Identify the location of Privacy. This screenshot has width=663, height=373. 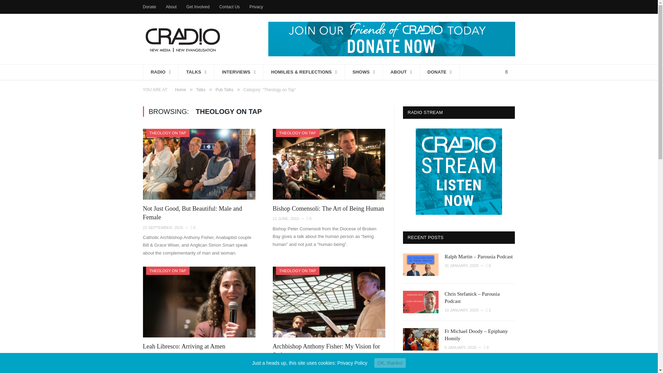
(256, 7).